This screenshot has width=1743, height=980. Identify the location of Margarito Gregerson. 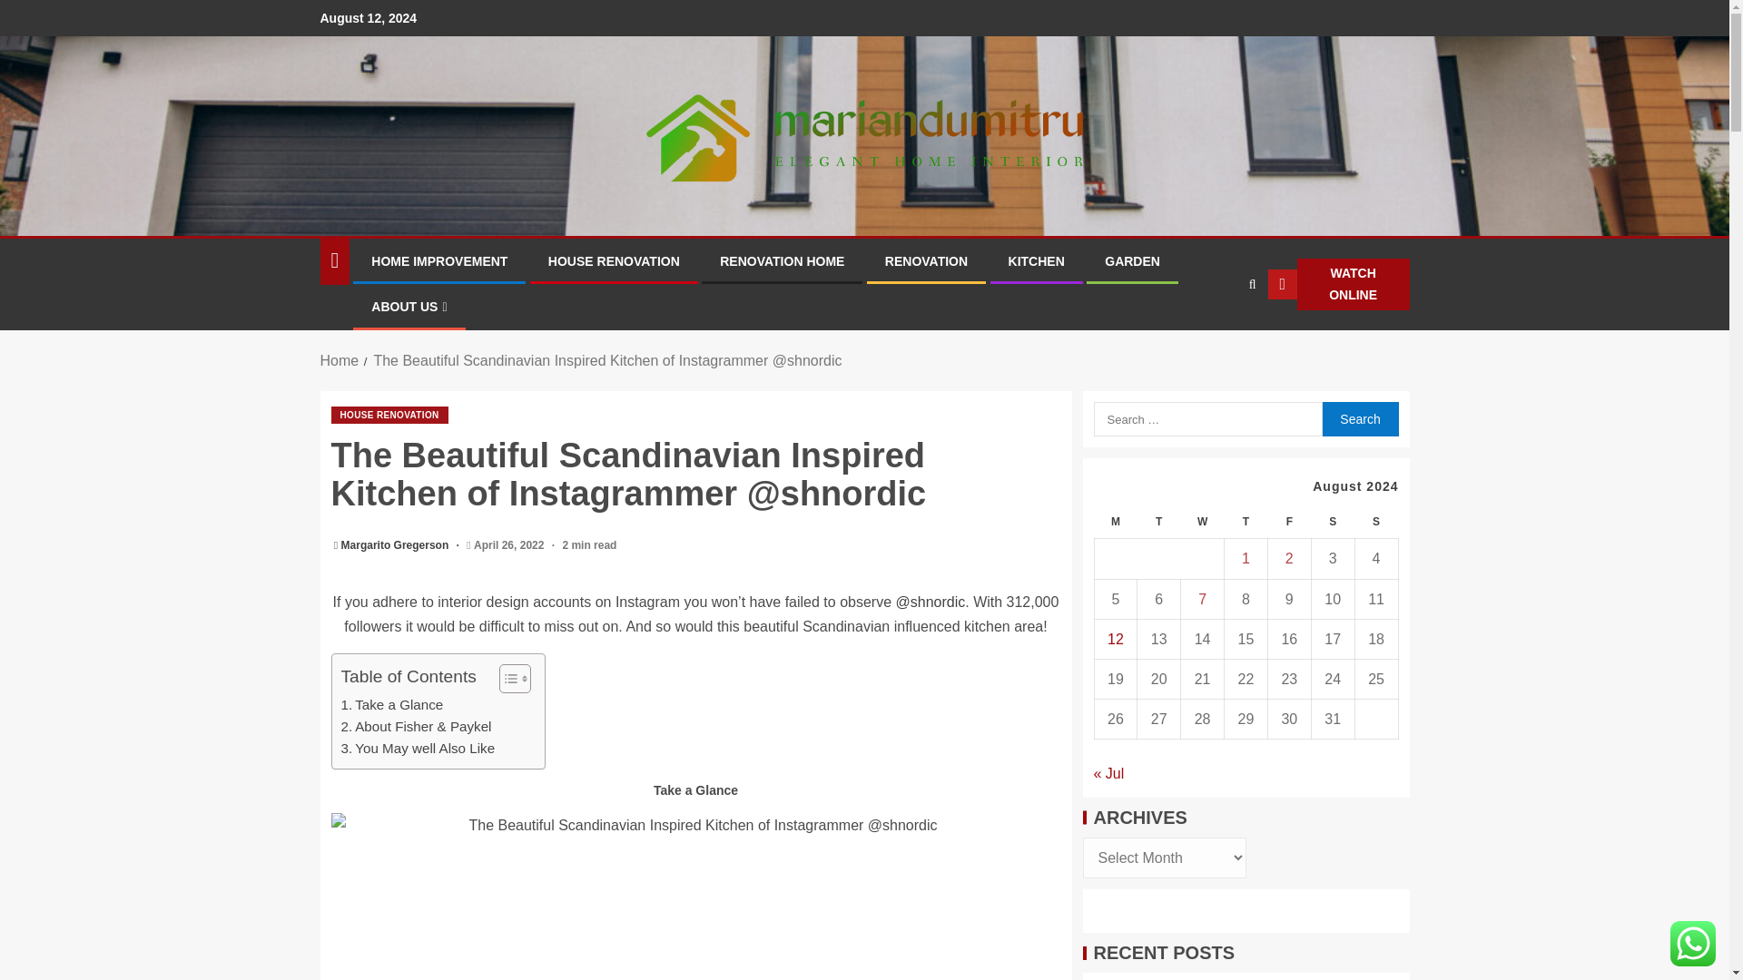
(396, 545).